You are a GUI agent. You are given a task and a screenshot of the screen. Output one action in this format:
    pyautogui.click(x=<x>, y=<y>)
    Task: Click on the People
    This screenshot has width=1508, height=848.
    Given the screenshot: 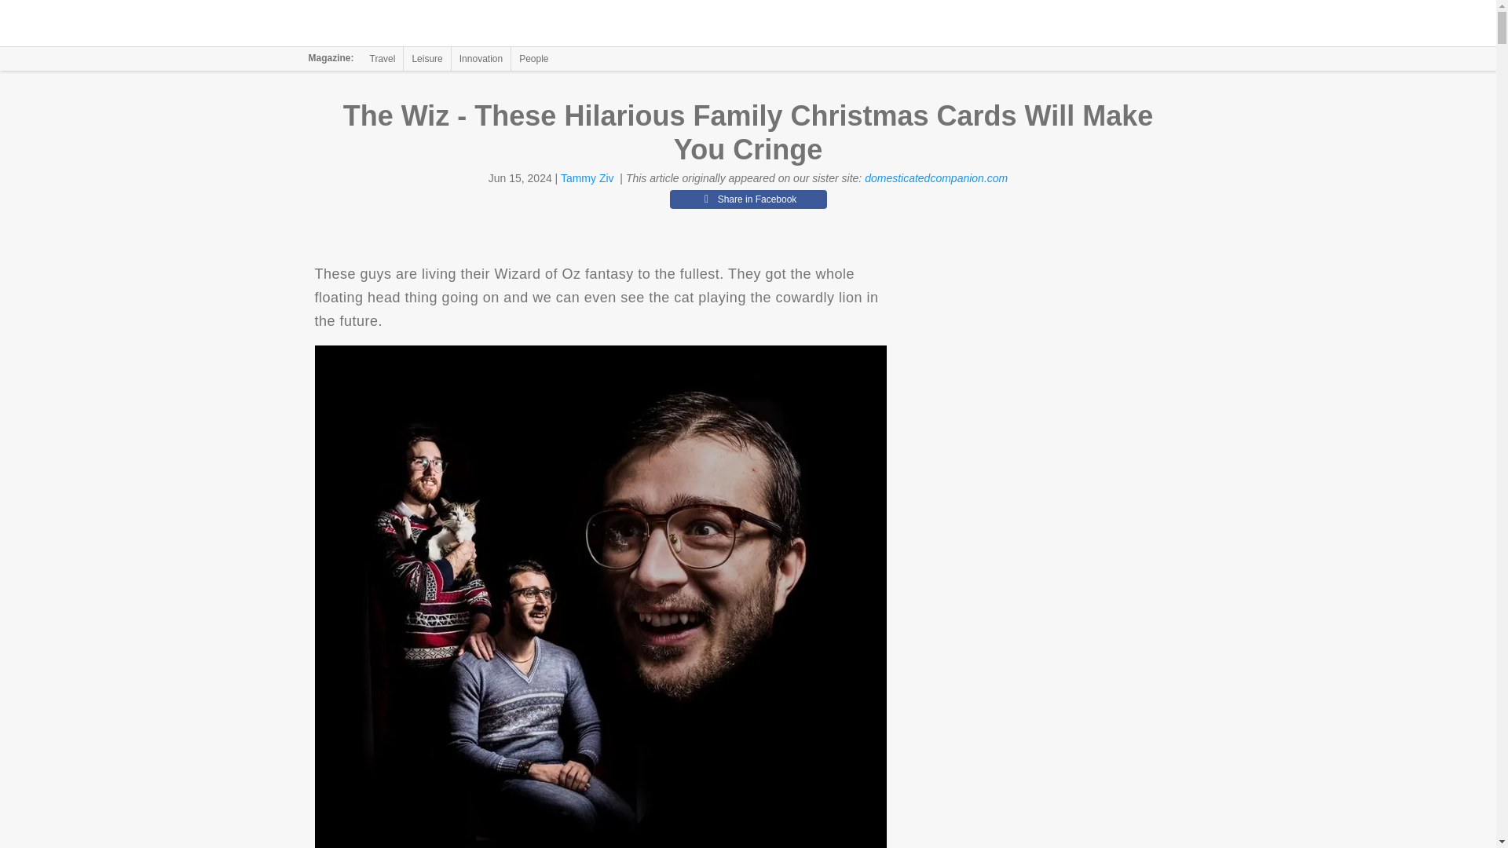 What is the action you would take?
    pyautogui.click(x=533, y=58)
    